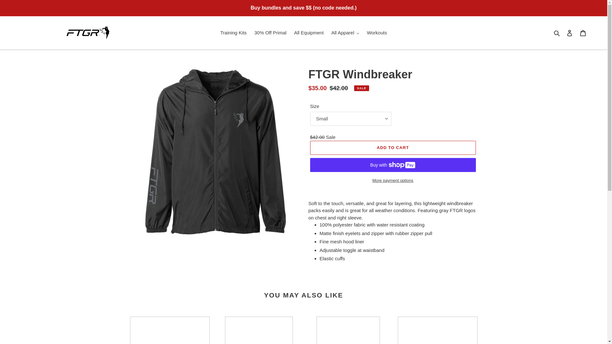  Describe the element at coordinates (570, 33) in the screenshot. I see `Log in` at that location.